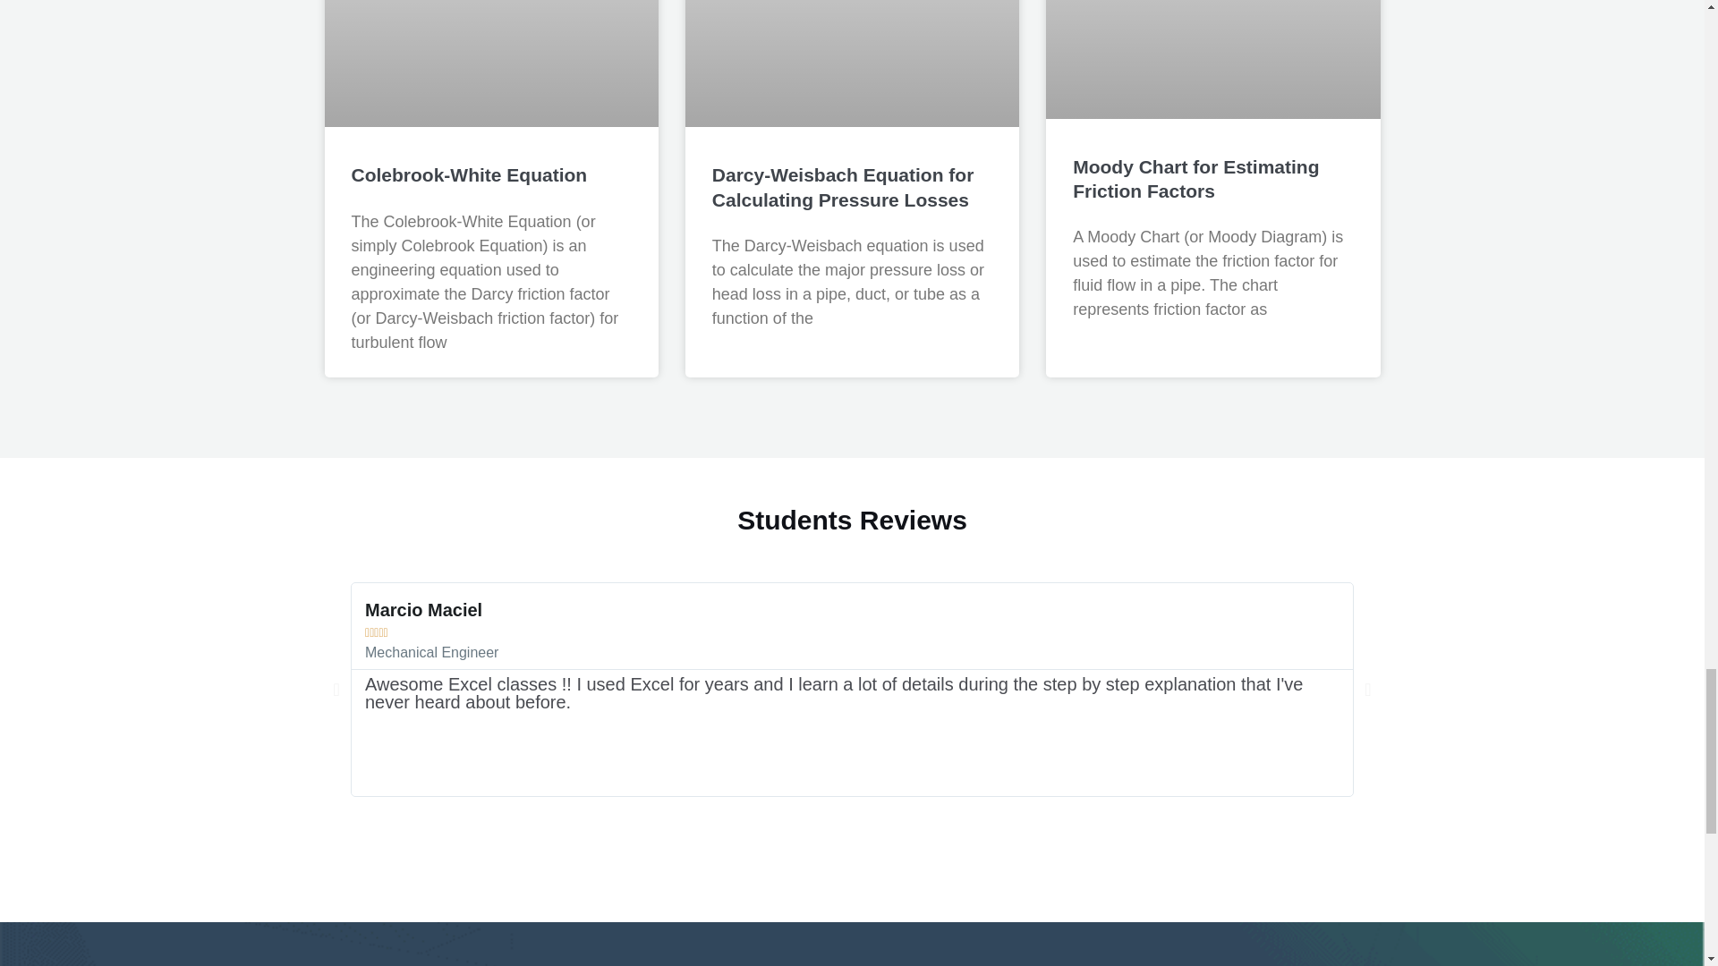 Image resolution: width=1718 pixels, height=966 pixels. I want to click on Colebrook-White Equation, so click(469, 174).